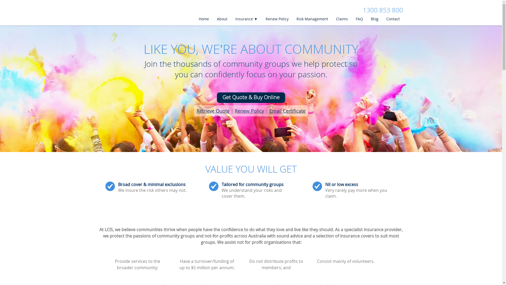  Describe the element at coordinates (359, 19) in the screenshot. I see `FAQ` at that location.